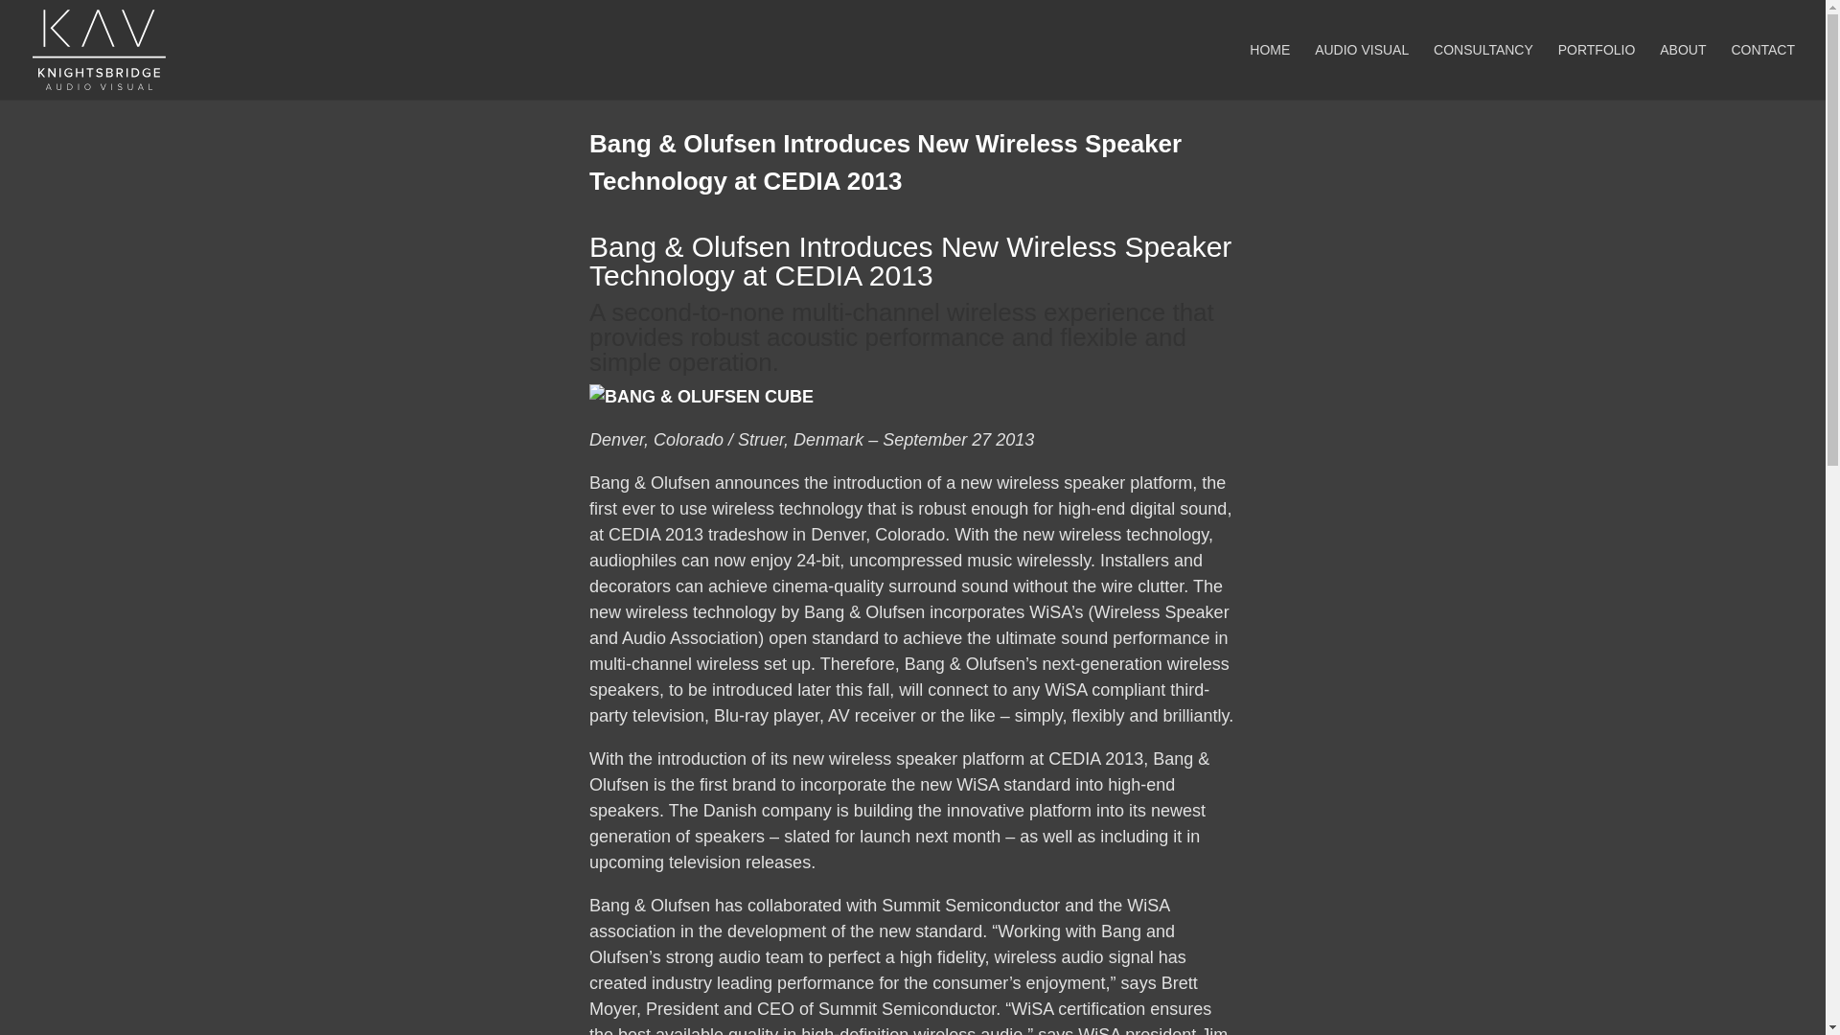 This screenshot has width=1840, height=1035. What do you see at coordinates (1763, 71) in the screenshot?
I see `CONTACT` at bounding box center [1763, 71].